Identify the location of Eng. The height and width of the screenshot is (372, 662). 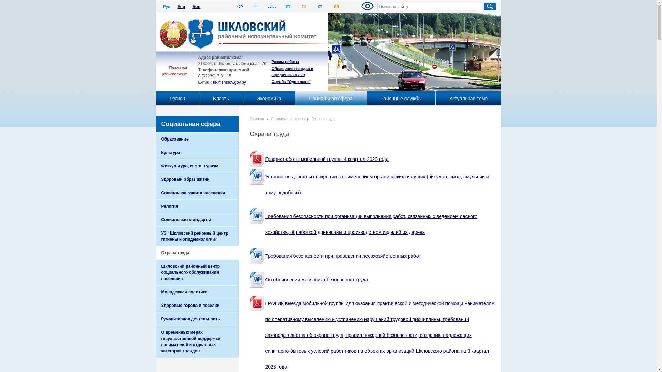
(181, 7).